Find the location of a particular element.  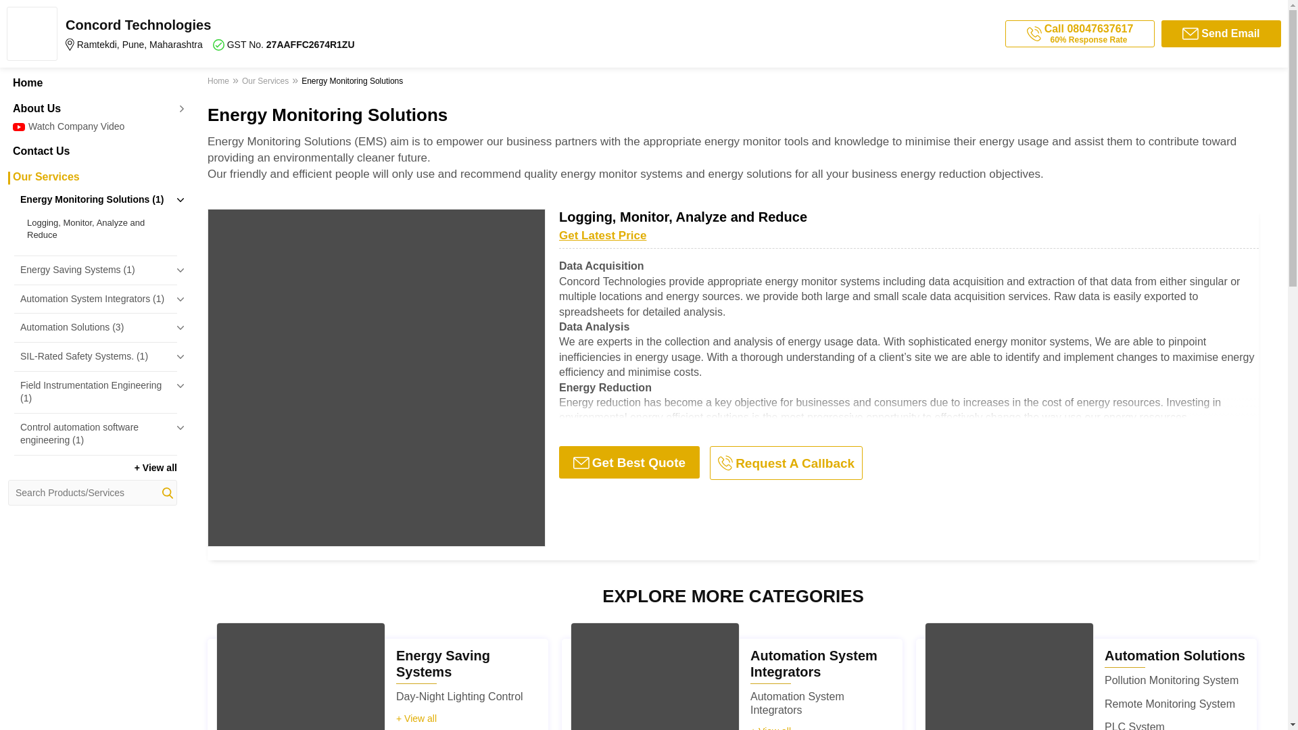

Home is located at coordinates (220, 82).